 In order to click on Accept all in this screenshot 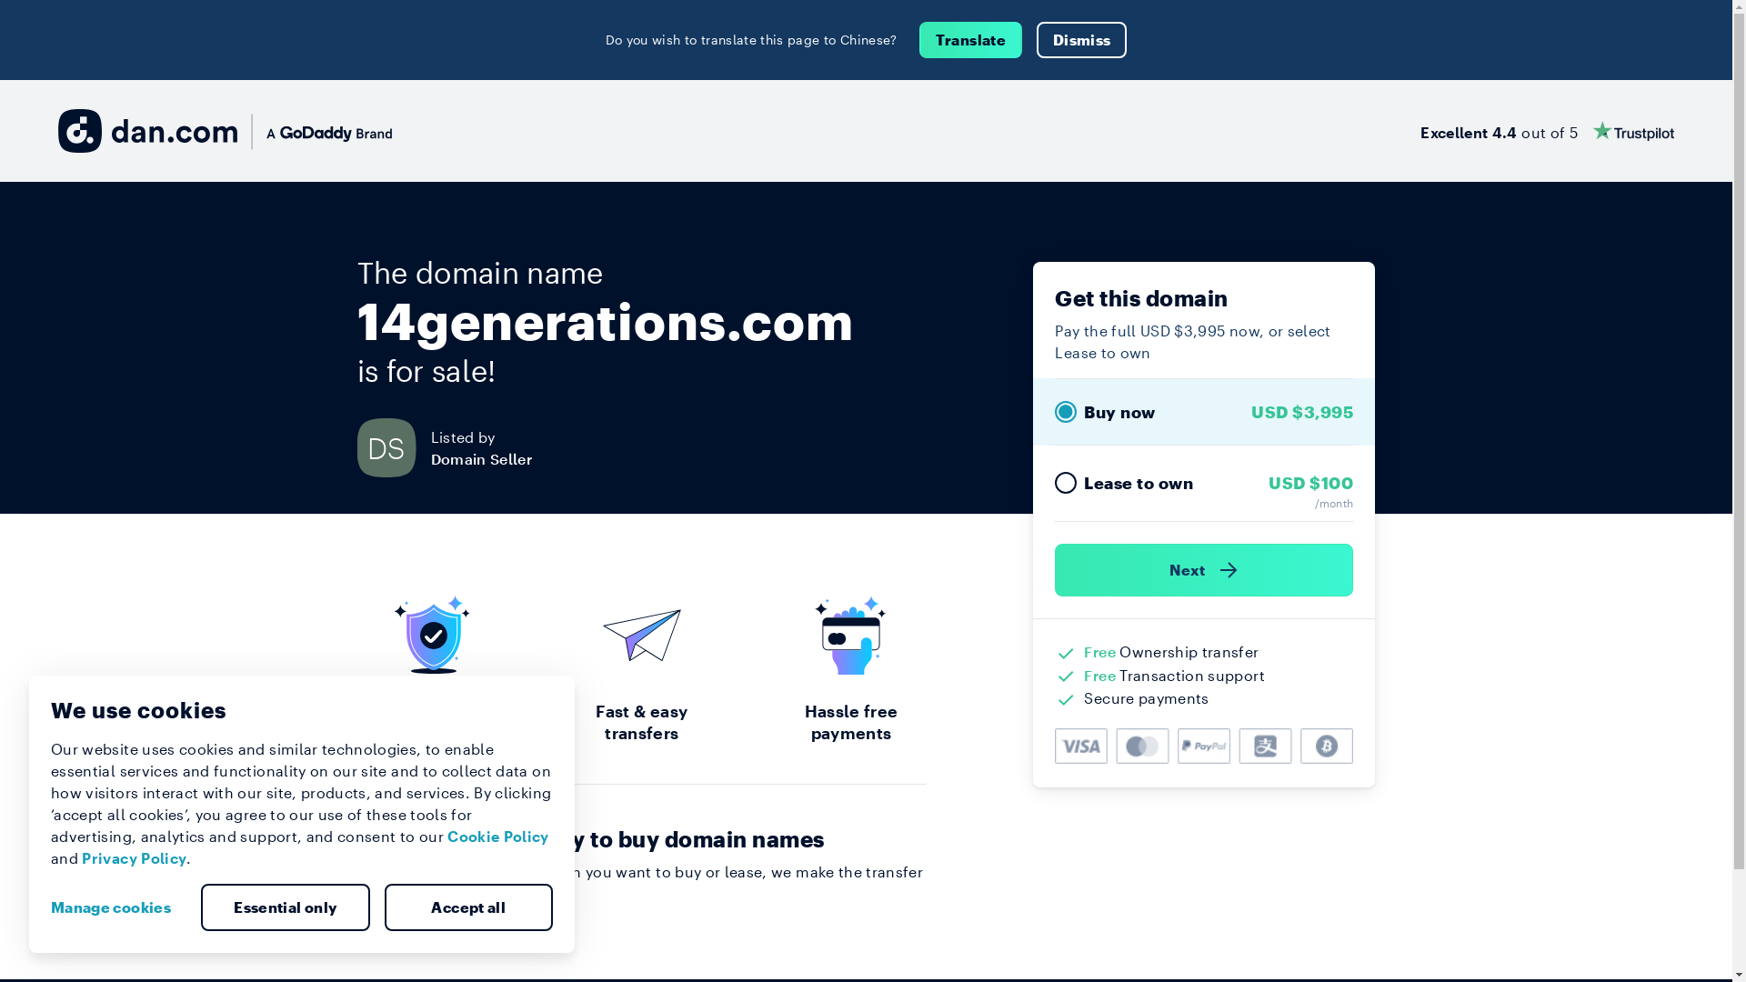, I will do `click(468, 907)`.